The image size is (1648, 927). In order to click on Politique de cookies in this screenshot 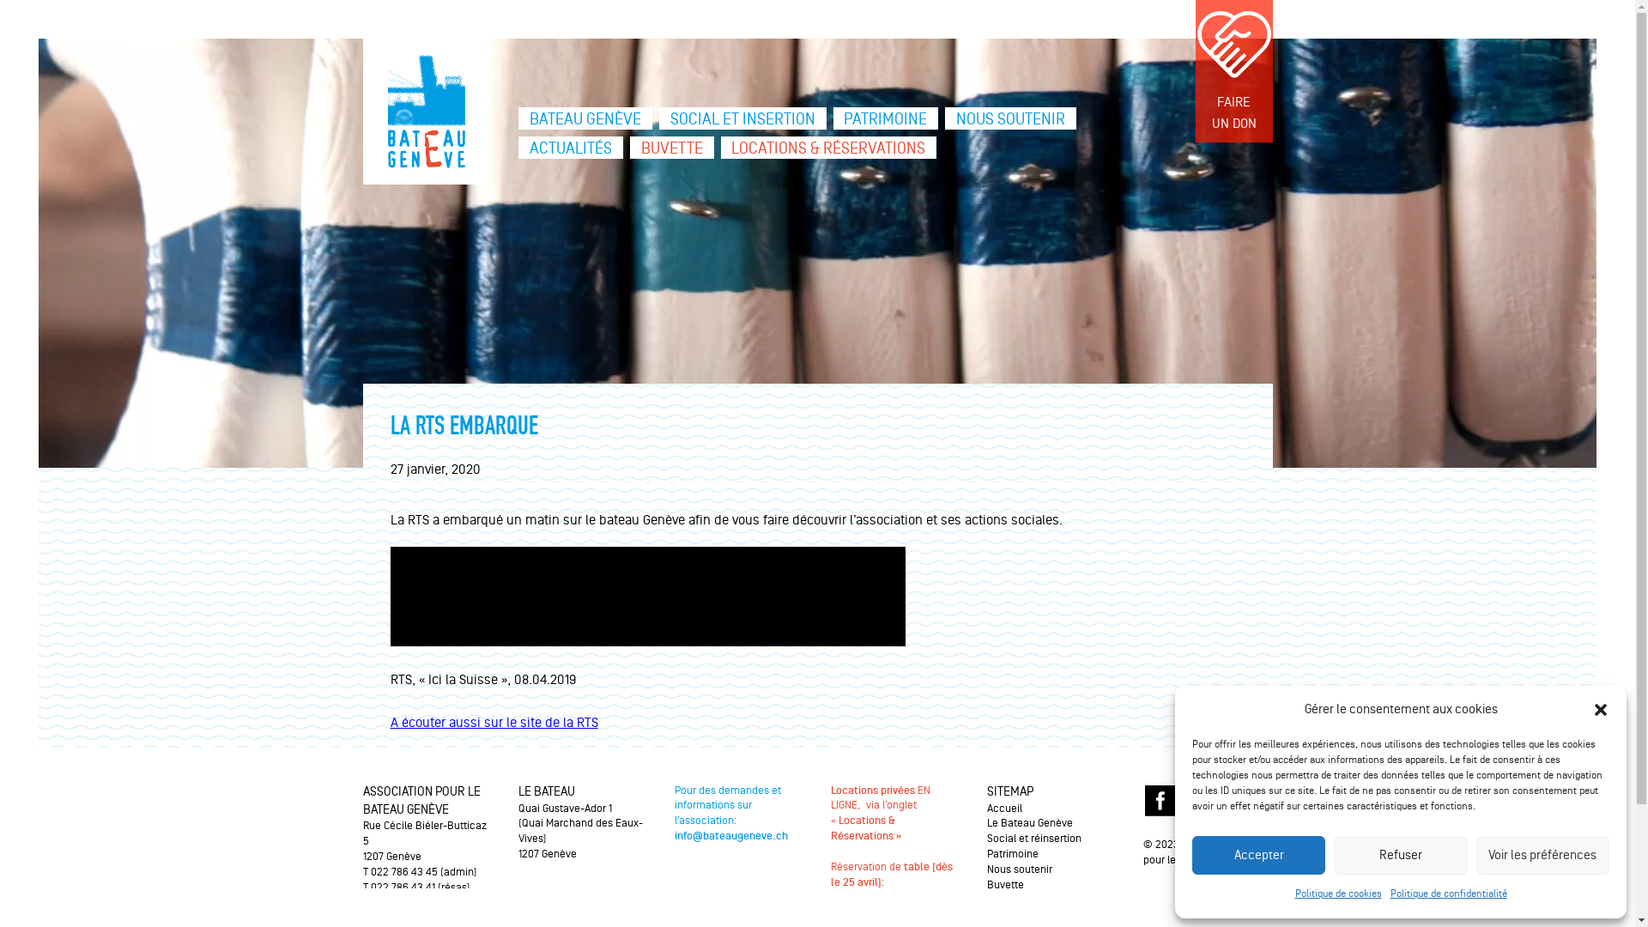, I will do `click(1337, 894)`.